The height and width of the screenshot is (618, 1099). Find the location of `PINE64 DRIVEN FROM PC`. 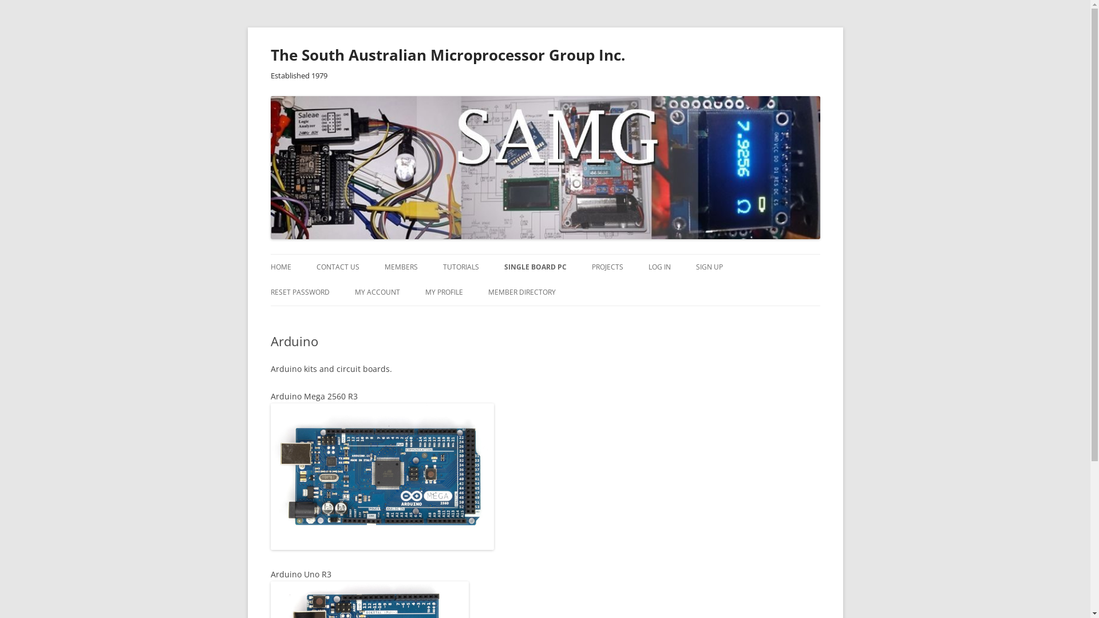

PINE64 DRIVEN FROM PC is located at coordinates (500, 292).